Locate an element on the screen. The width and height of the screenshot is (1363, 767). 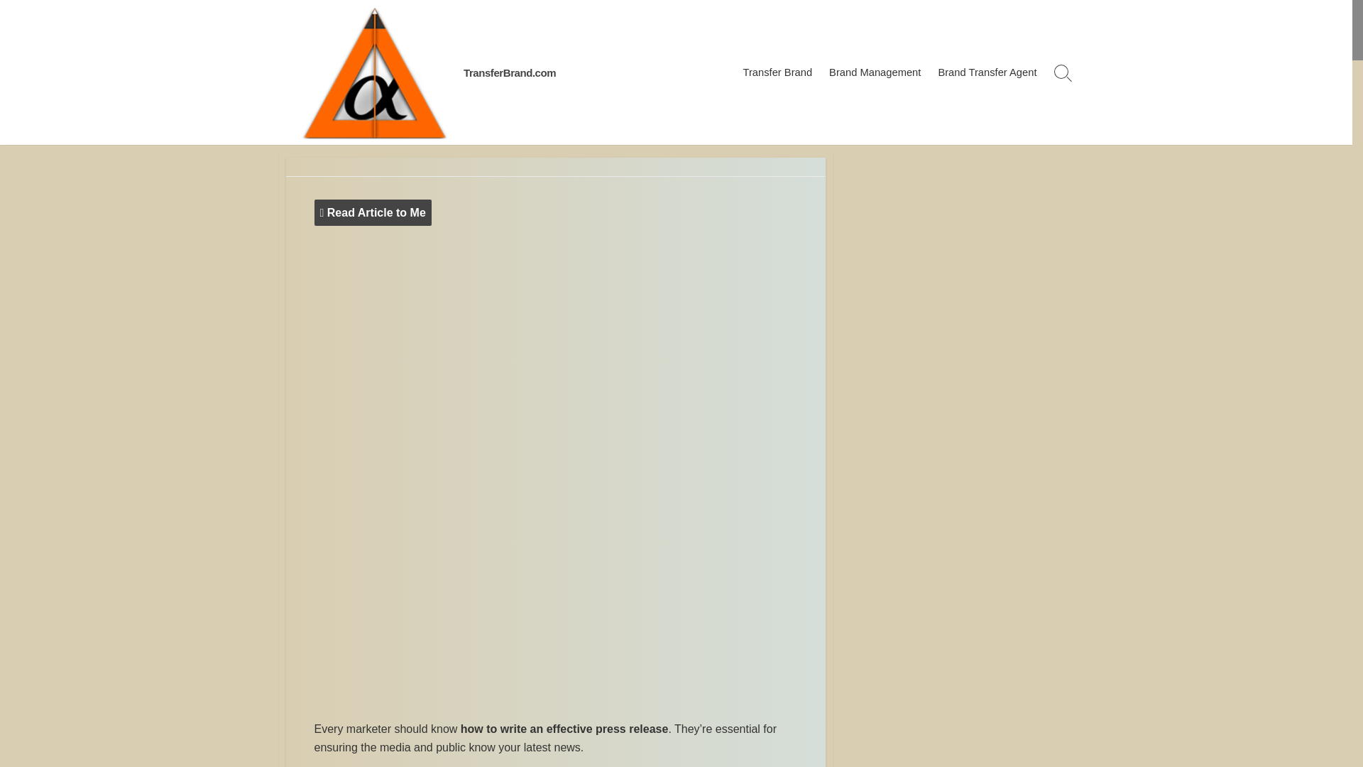
TransferBrand.com is located at coordinates (373, 72).